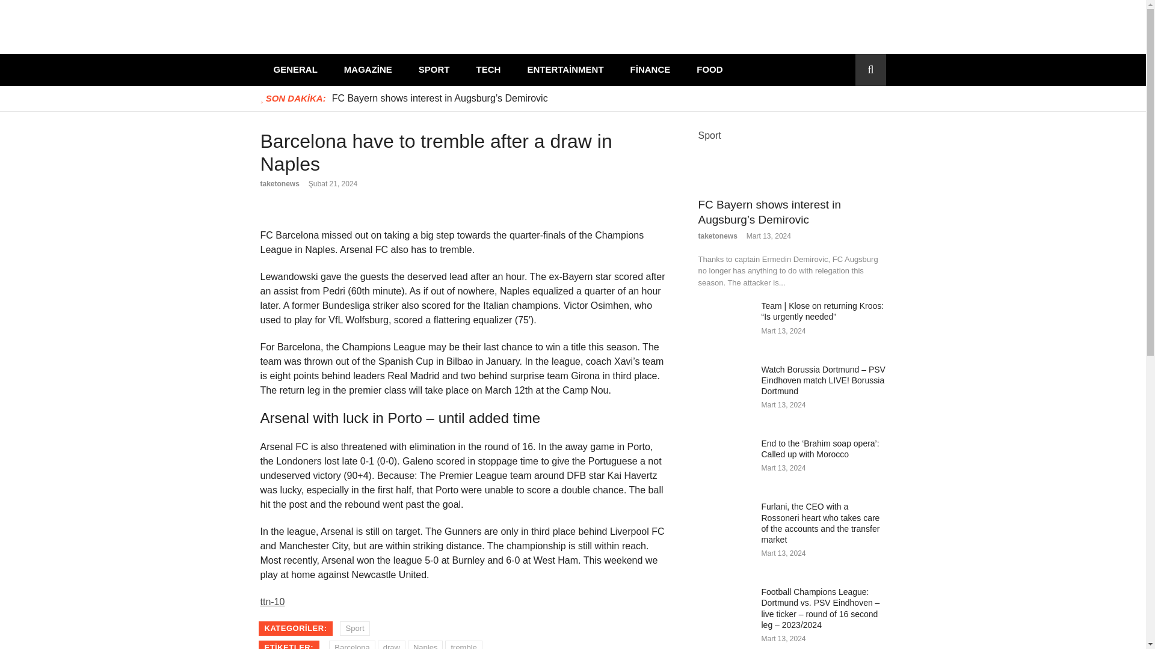  Describe the element at coordinates (279, 184) in the screenshot. I see `taketonews` at that location.